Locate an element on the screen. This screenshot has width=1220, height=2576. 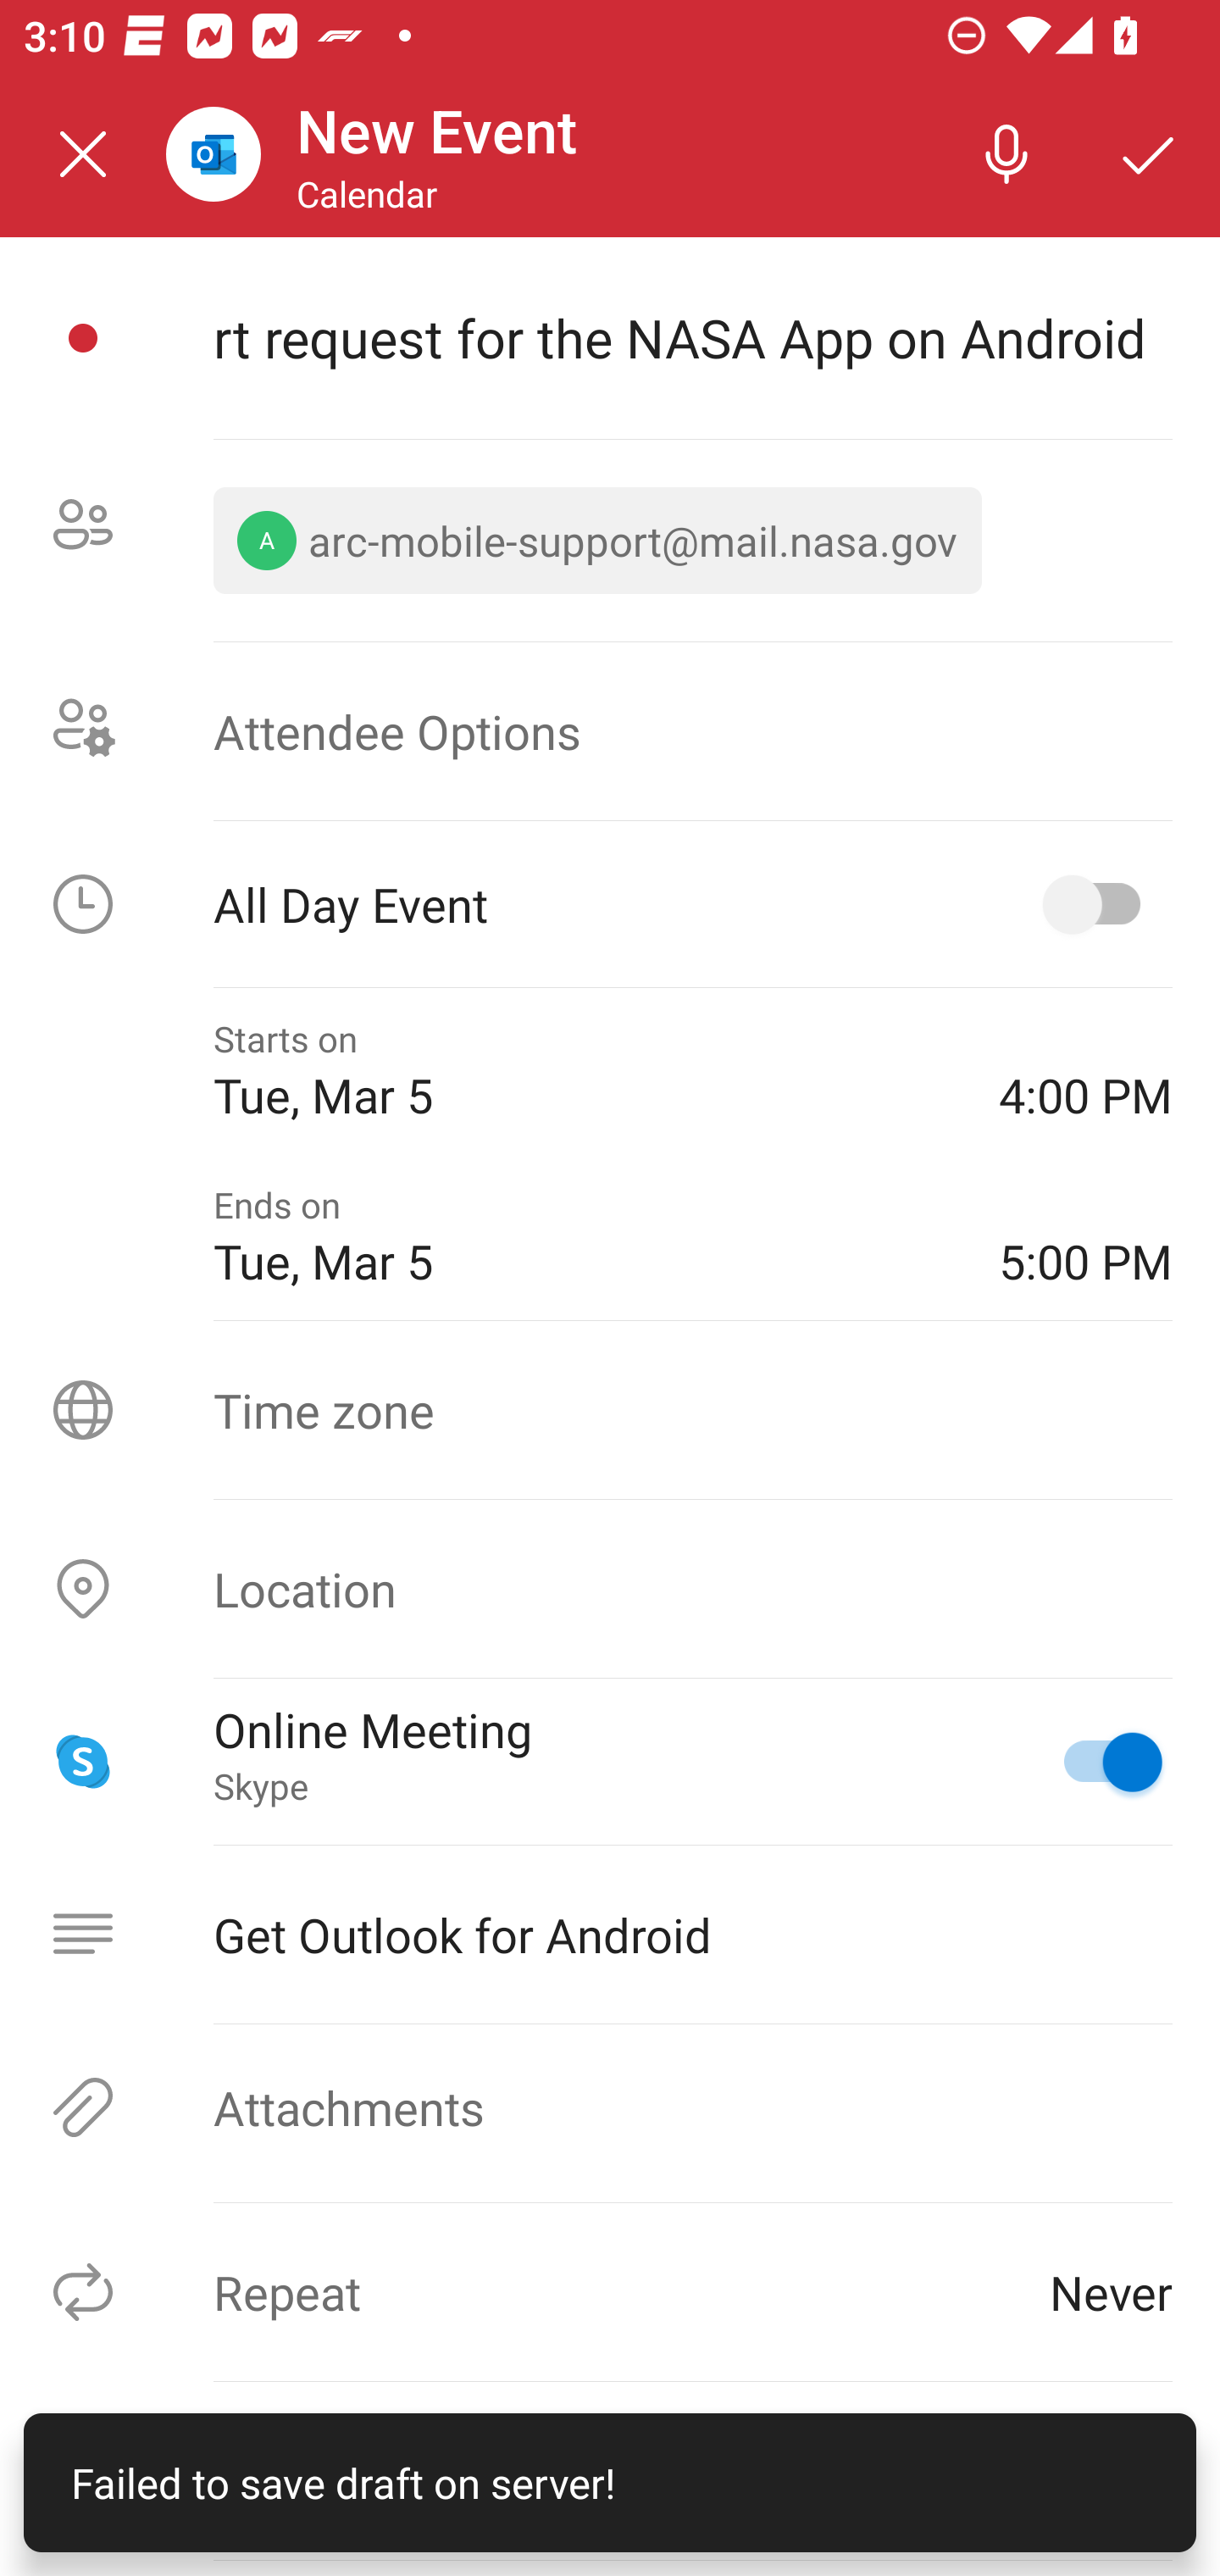
All Day Event is located at coordinates (610, 903).